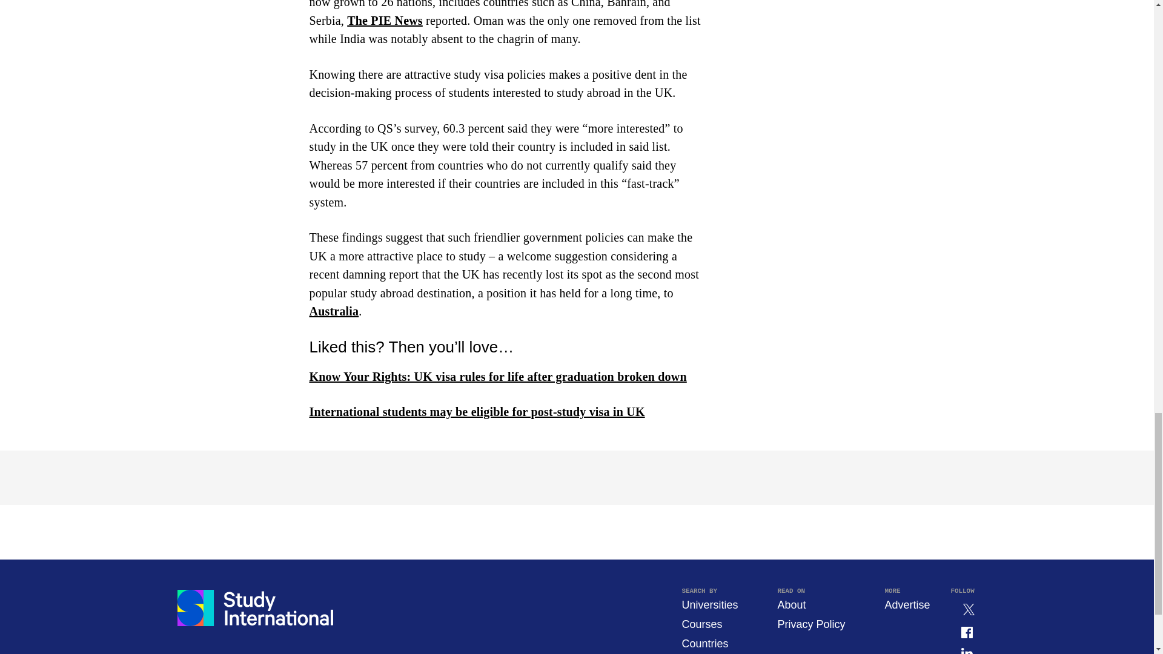 This screenshot has width=1163, height=654. I want to click on The PIE News, so click(385, 21).